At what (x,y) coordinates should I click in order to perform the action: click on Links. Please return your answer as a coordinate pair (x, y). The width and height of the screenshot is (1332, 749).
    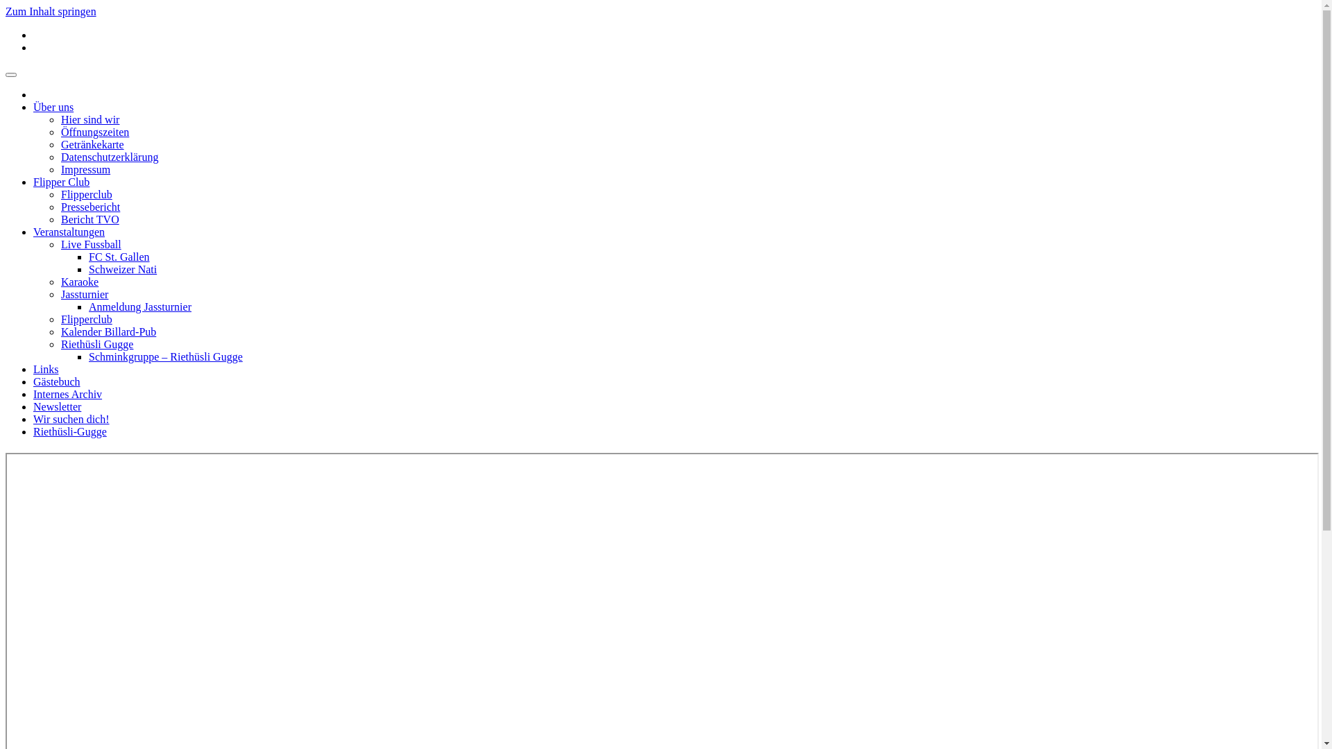
    Looking at the image, I should click on (46, 369).